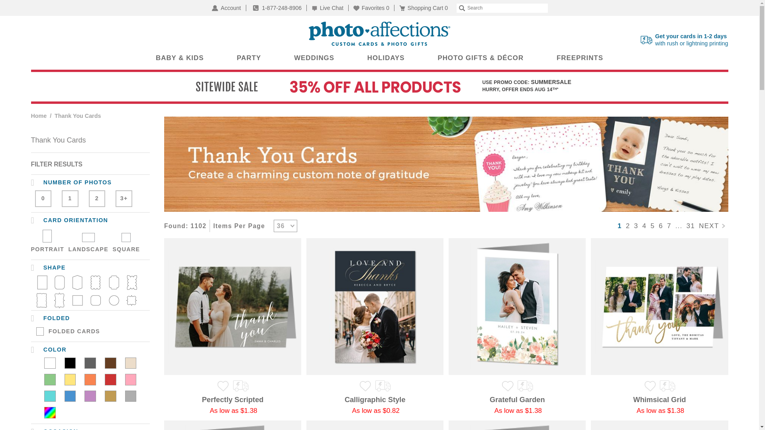 The height and width of the screenshot is (430, 765). Describe the element at coordinates (90, 363) in the screenshot. I see `1-877-248-8906` at that location.